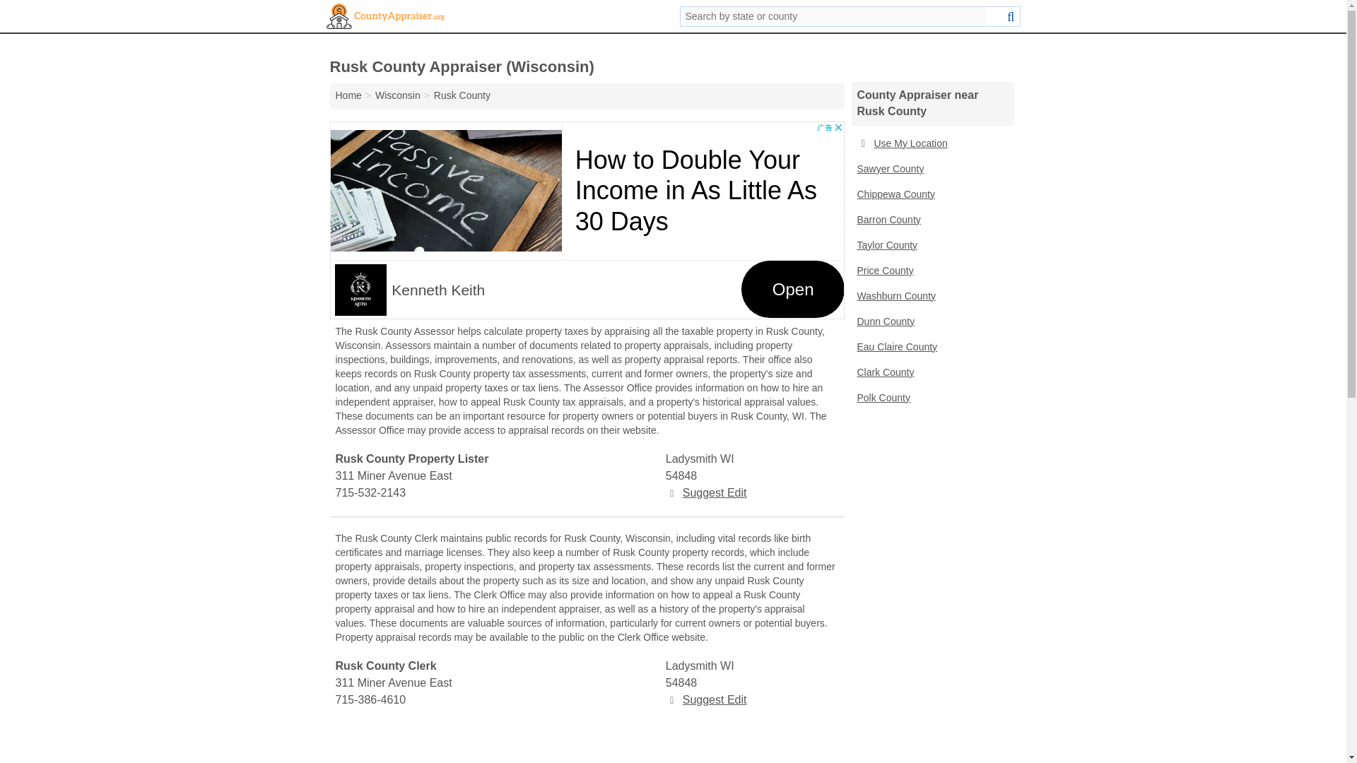  Describe the element at coordinates (386, 16) in the screenshot. I see `County Appraiser` at that location.